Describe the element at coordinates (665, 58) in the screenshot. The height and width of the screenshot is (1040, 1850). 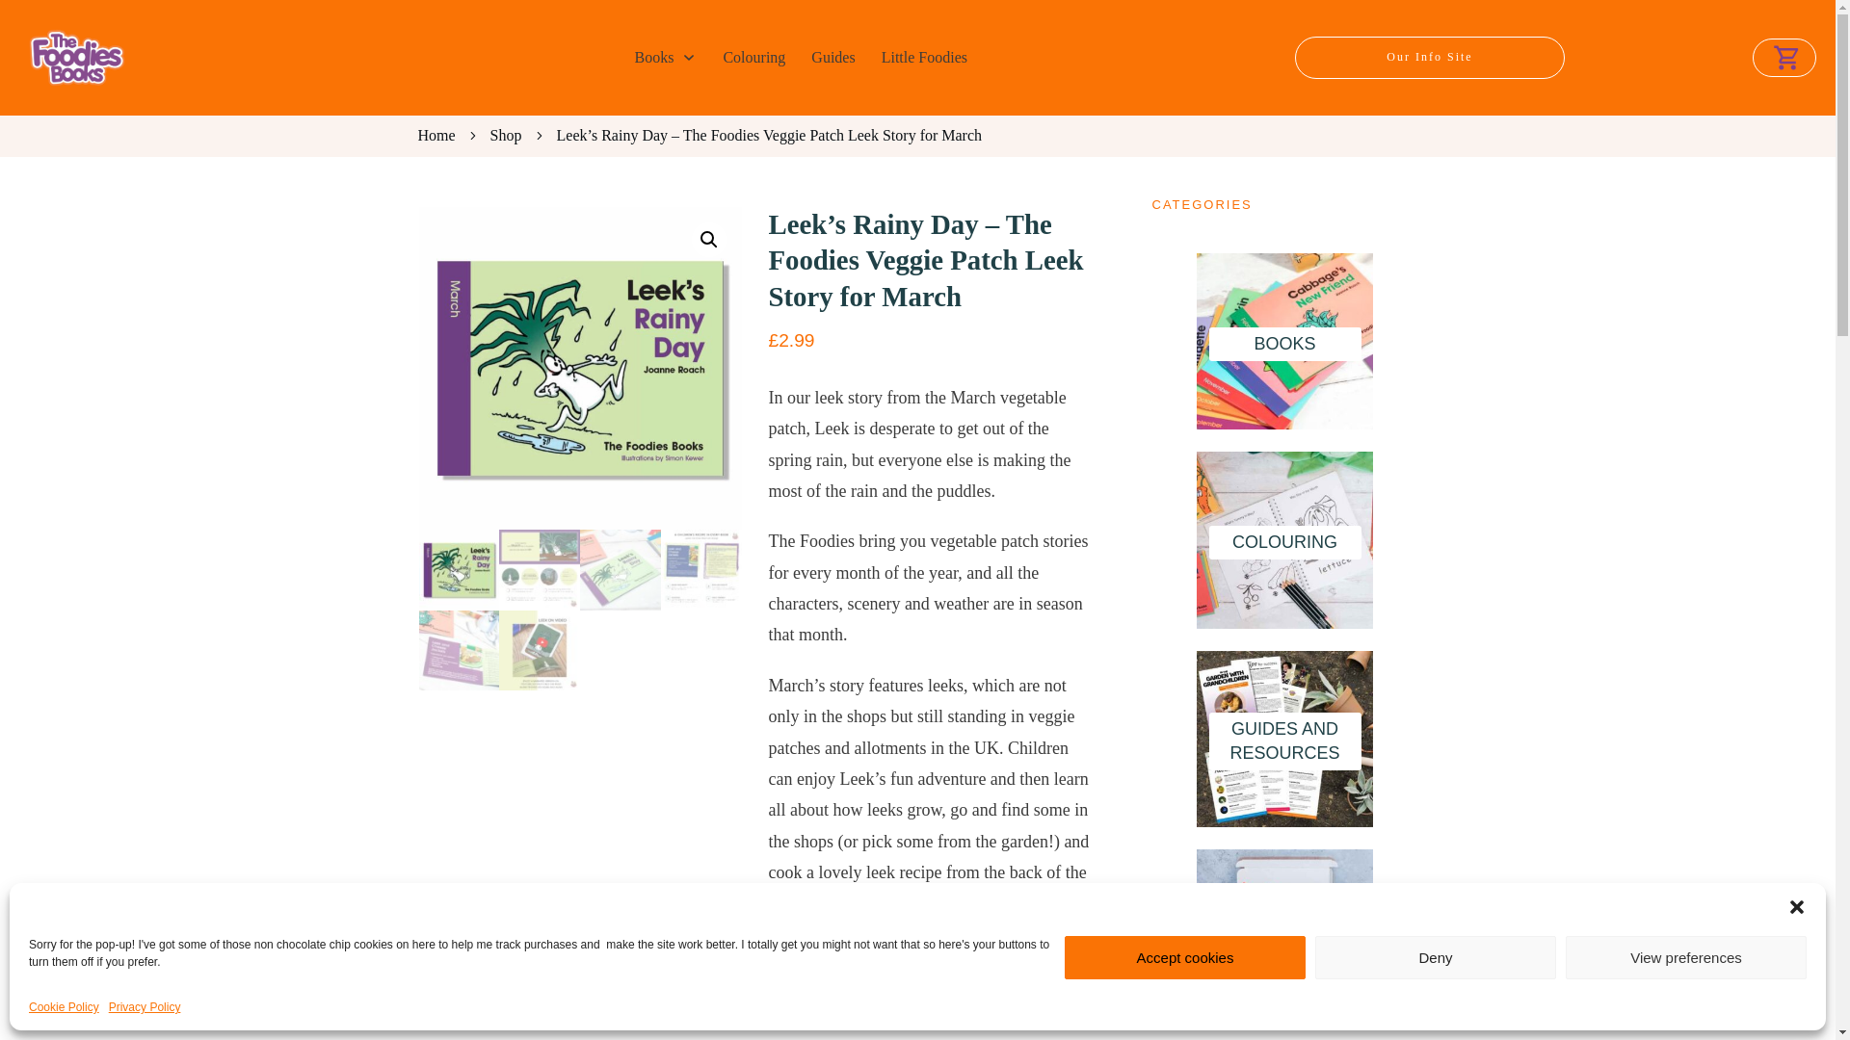
I see `Books` at that location.